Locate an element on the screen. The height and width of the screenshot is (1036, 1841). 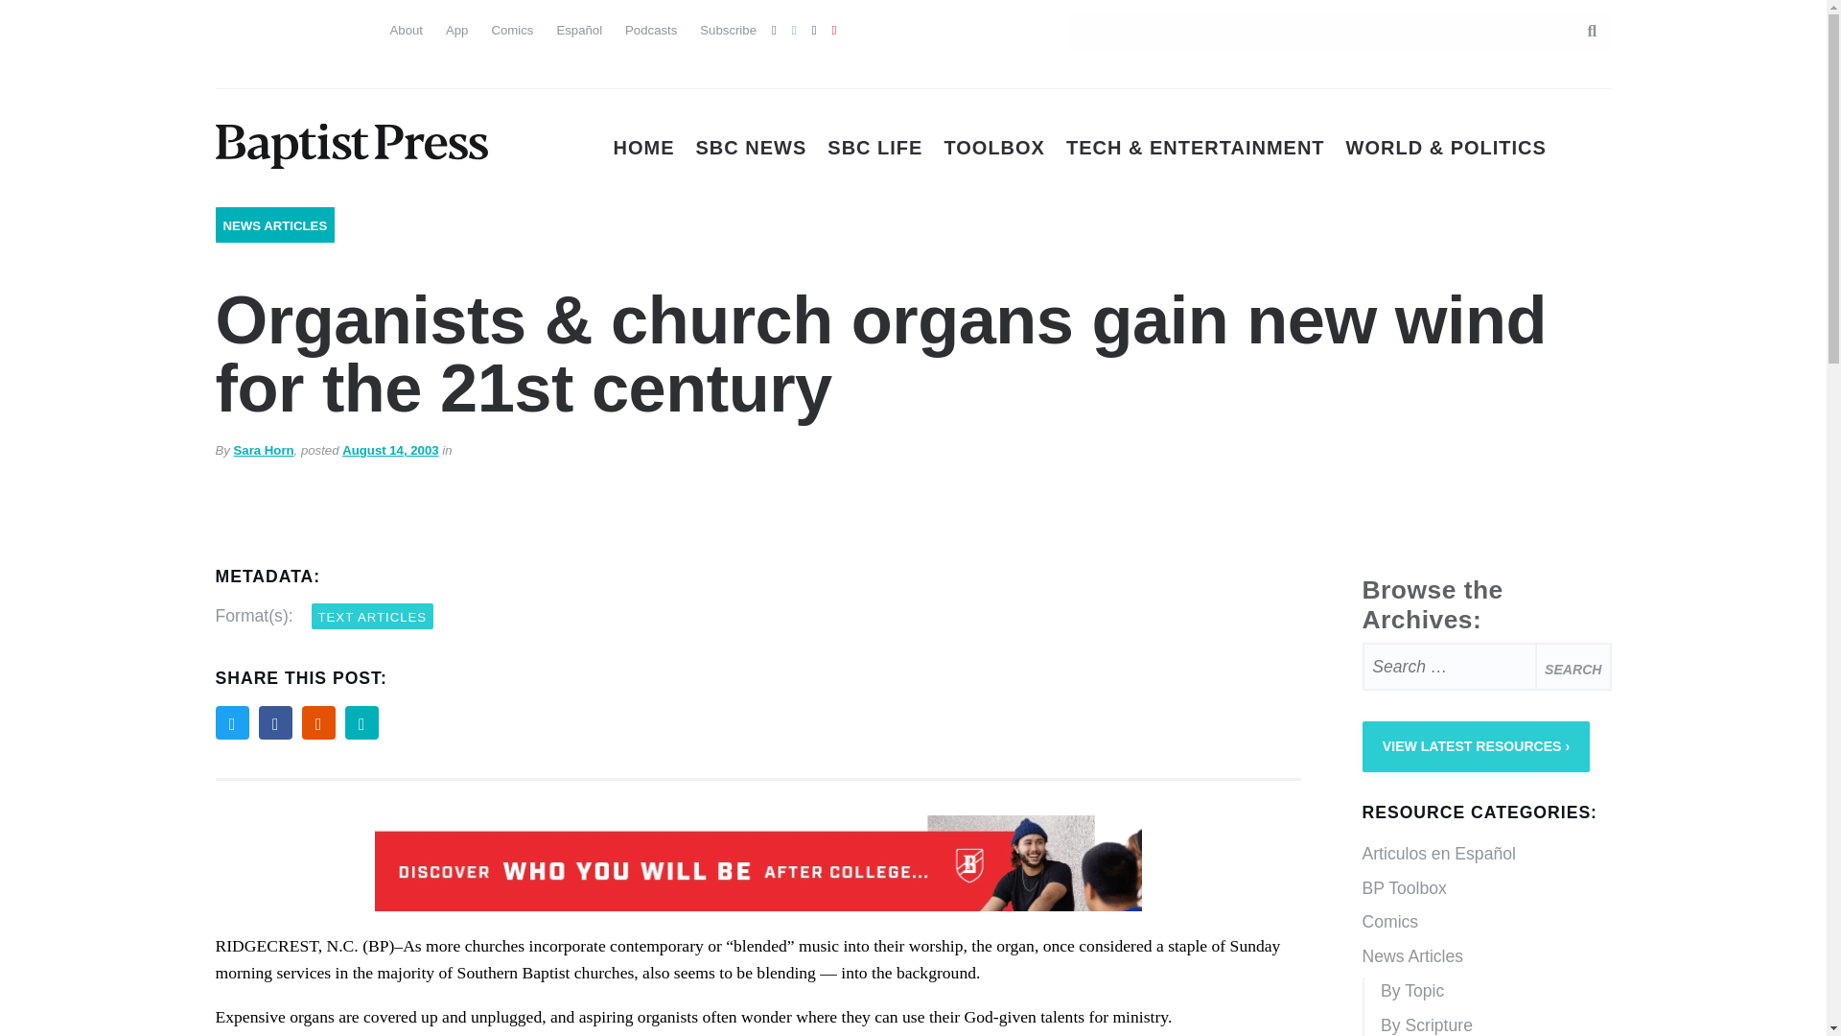
Spanish is located at coordinates (266, 27).